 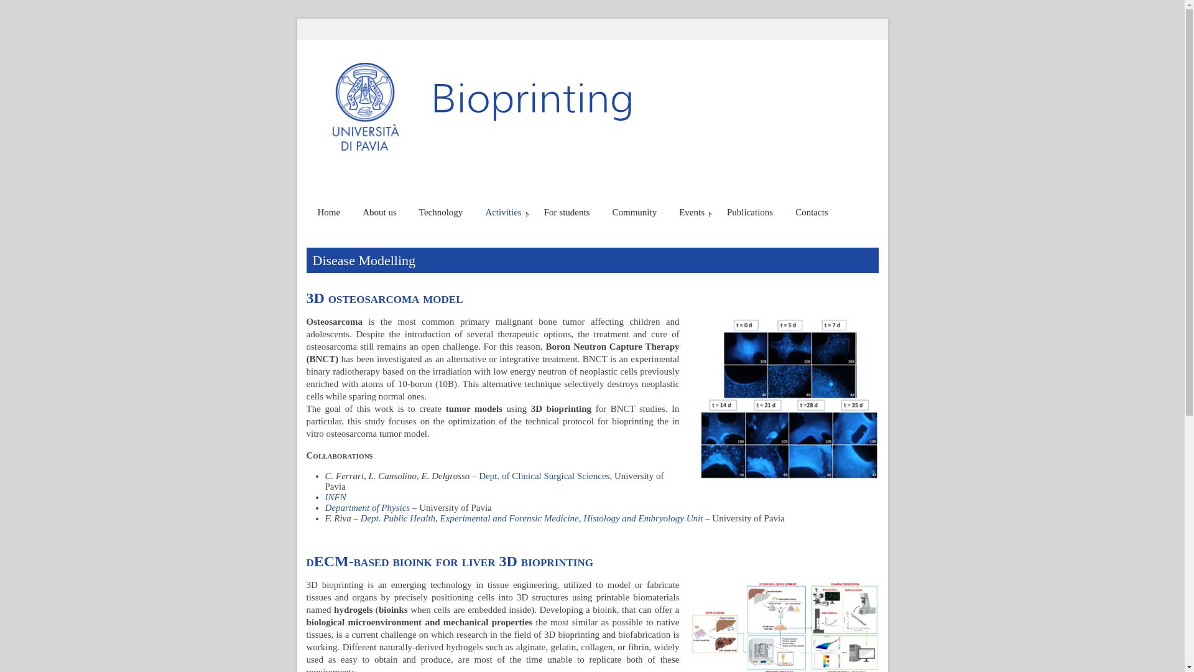 I want to click on Publications, so click(x=750, y=212).